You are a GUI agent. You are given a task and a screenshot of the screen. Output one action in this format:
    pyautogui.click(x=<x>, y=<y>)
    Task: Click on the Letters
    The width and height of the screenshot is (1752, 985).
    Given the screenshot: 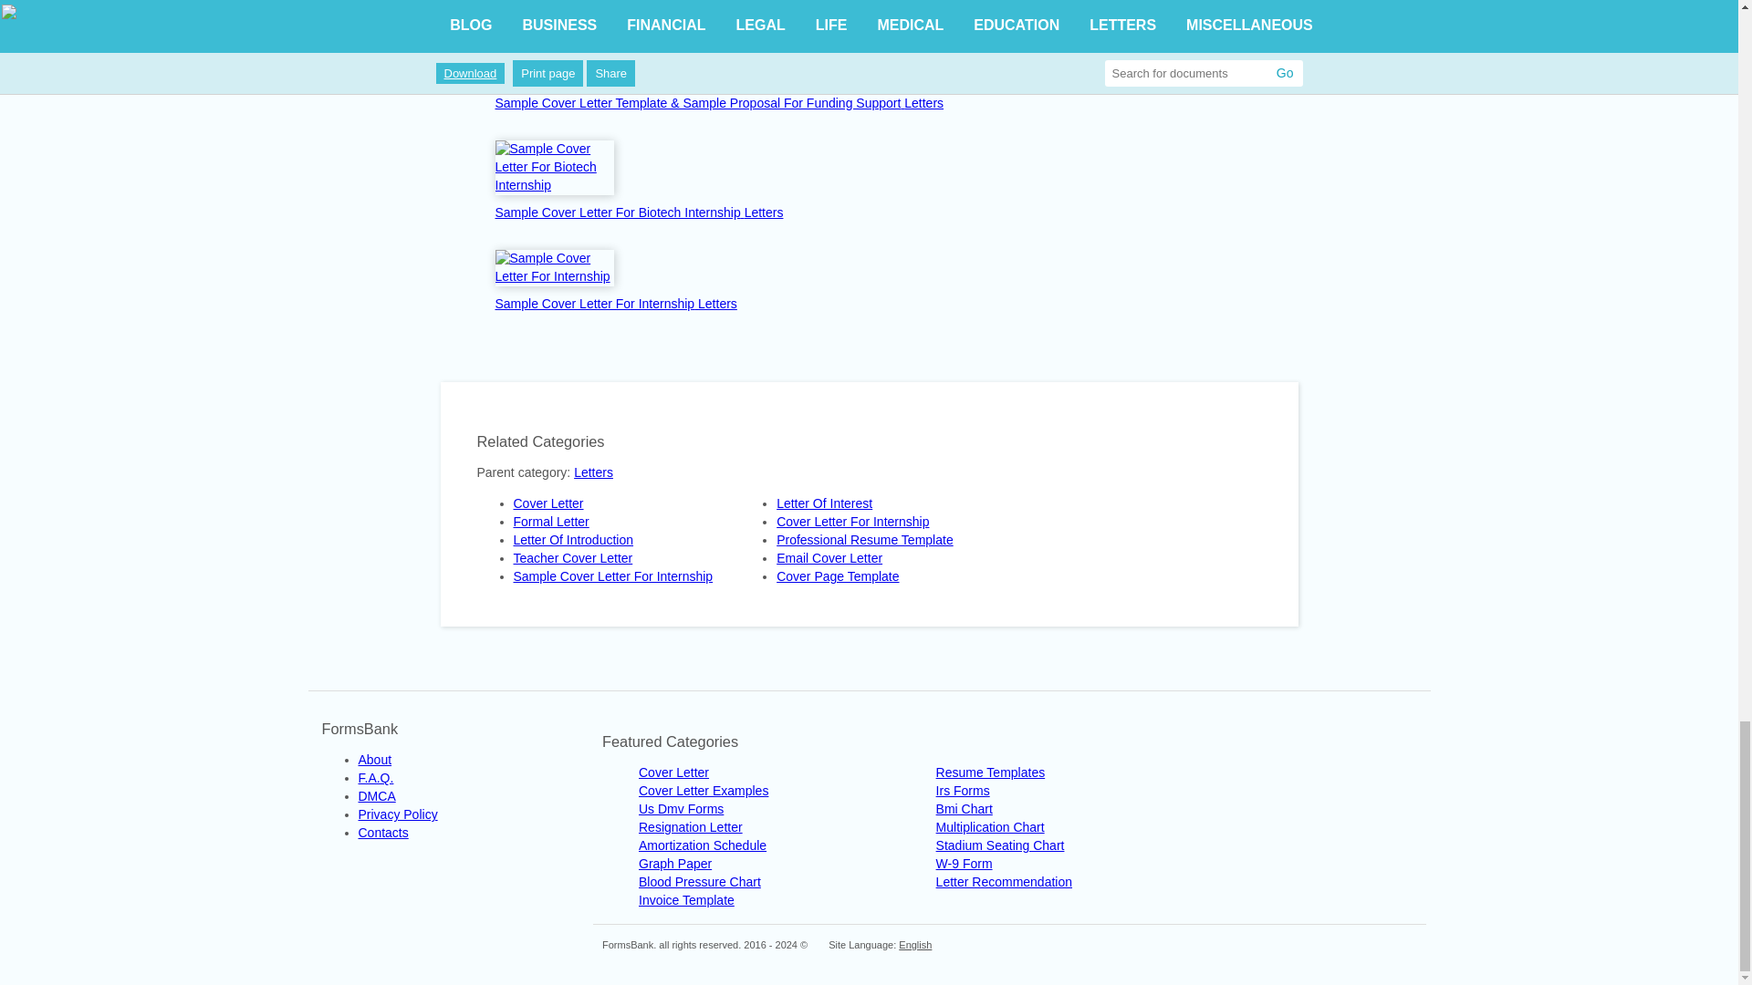 What is the action you would take?
    pyautogui.click(x=764, y=212)
    